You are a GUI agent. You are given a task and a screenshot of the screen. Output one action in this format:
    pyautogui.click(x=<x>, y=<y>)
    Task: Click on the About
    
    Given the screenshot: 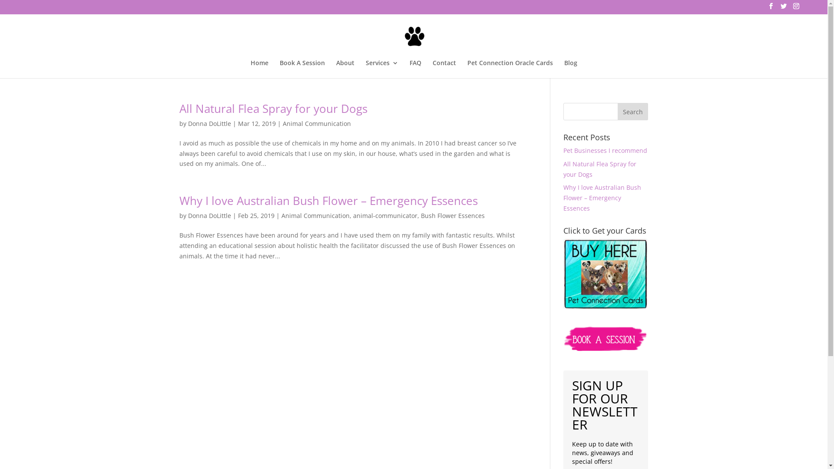 What is the action you would take?
    pyautogui.click(x=345, y=69)
    